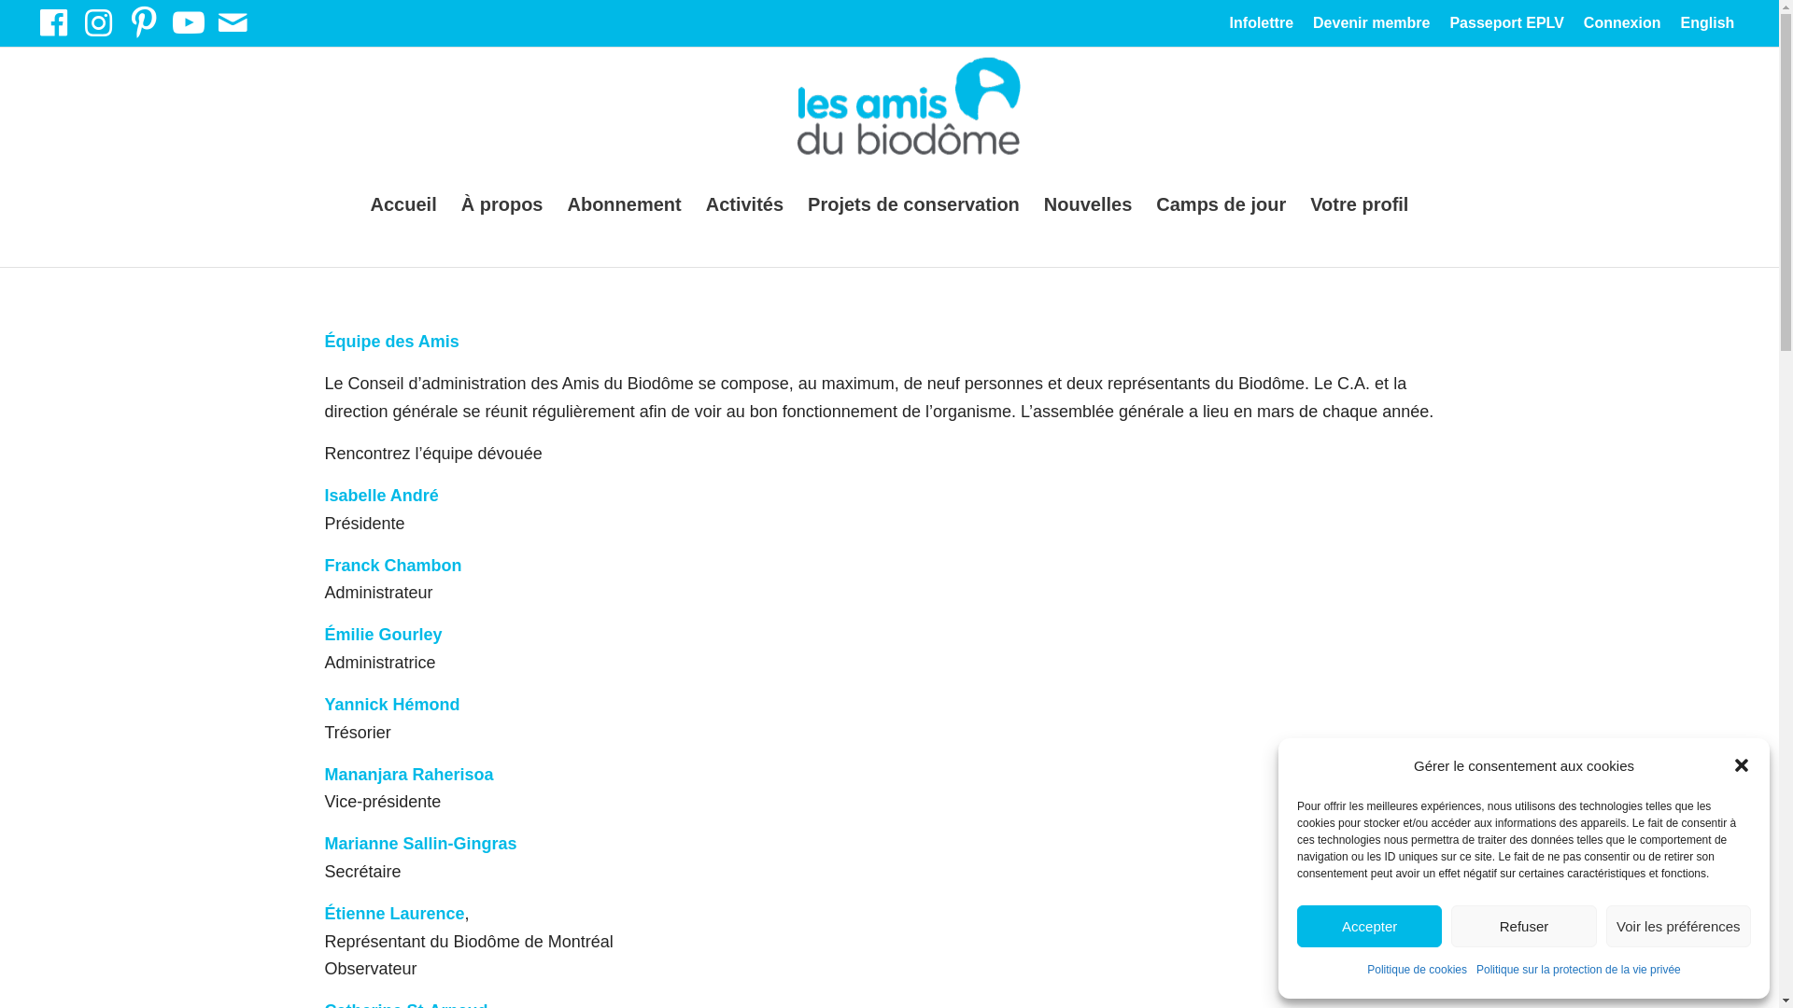  What do you see at coordinates (624, 204) in the screenshot?
I see `Abonnement` at bounding box center [624, 204].